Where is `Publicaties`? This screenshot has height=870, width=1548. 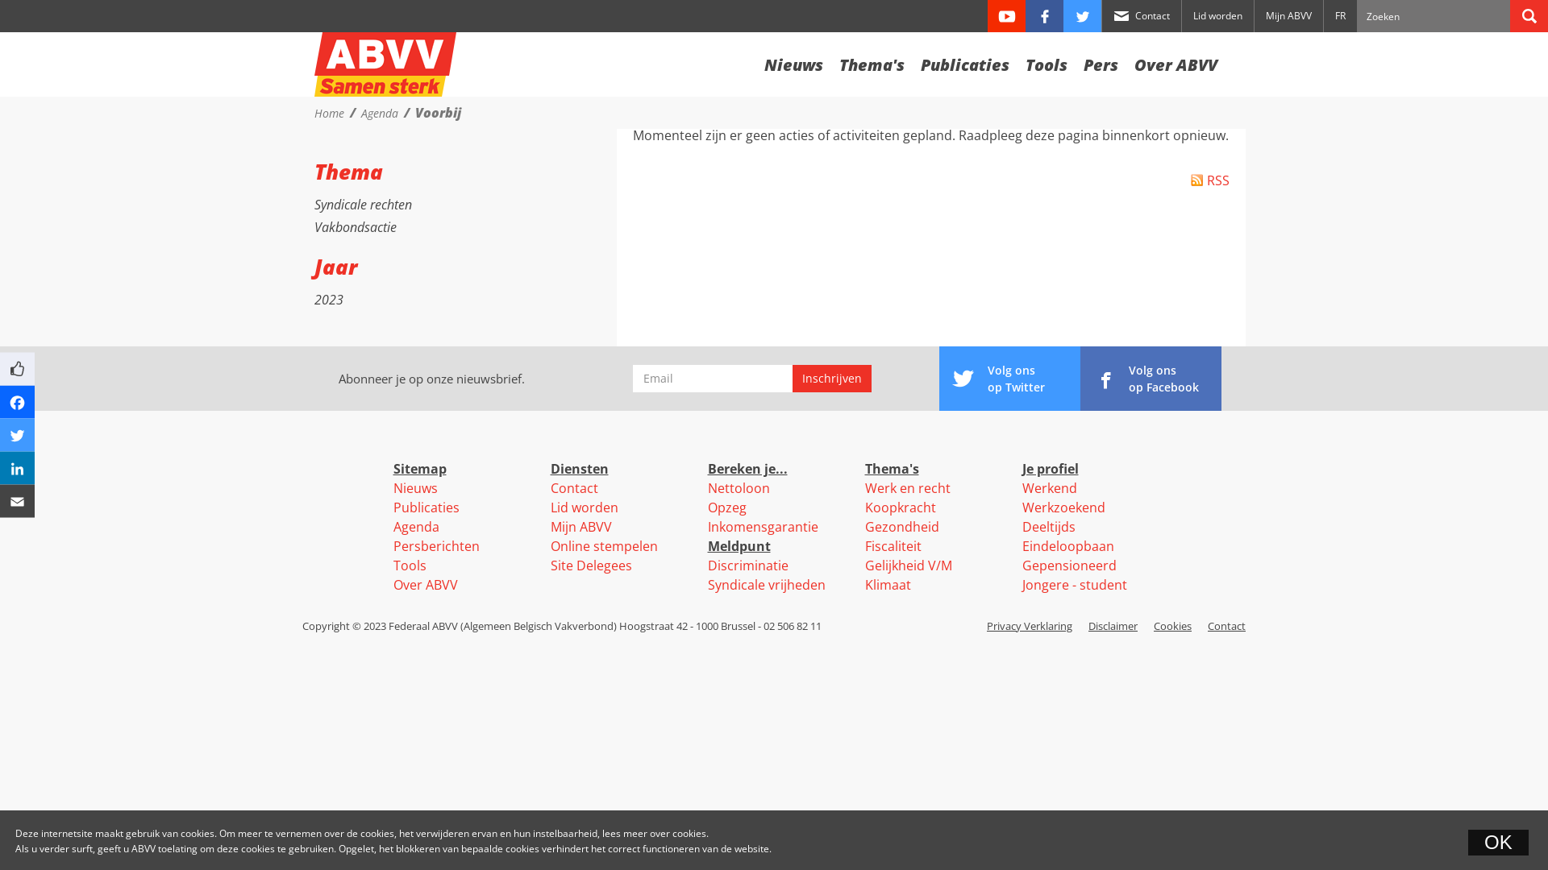
Publicaties is located at coordinates (965, 61).